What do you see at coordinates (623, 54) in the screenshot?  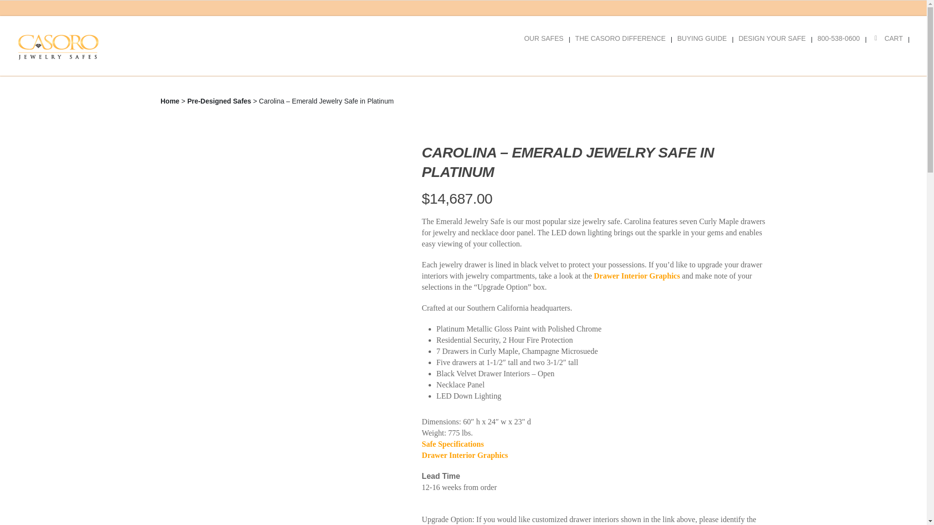 I see `THE CASORO DIFFERENCE` at bounding box center [623, 54].